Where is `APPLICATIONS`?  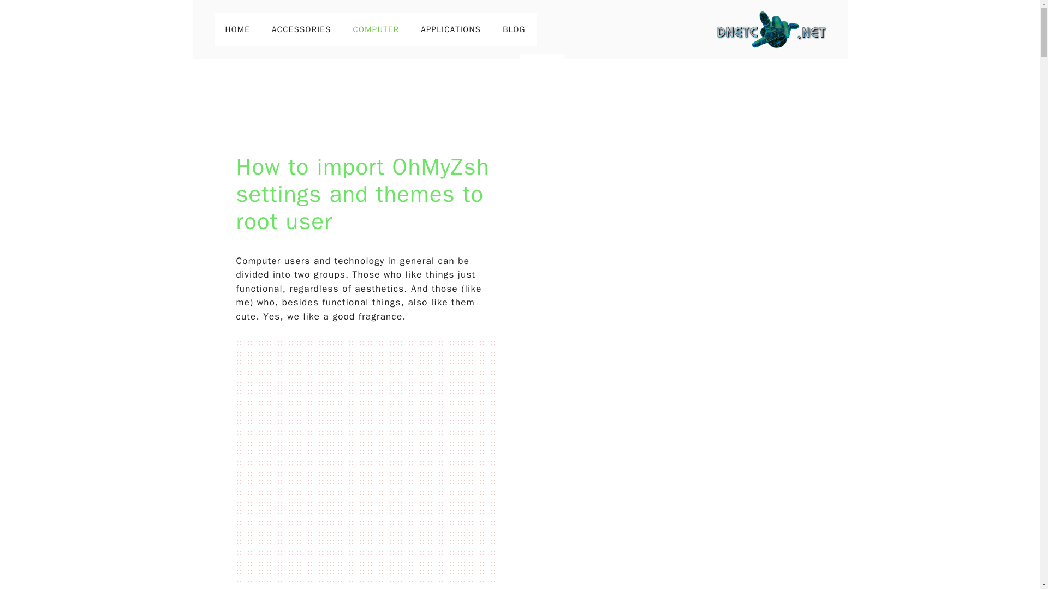 APPLICATIONS is located at coordinates (450, 29).